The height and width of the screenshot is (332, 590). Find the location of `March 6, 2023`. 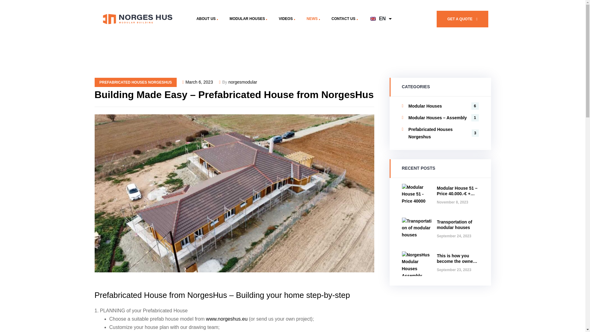

March 6, 2023 is located at coordinates (199, 82).